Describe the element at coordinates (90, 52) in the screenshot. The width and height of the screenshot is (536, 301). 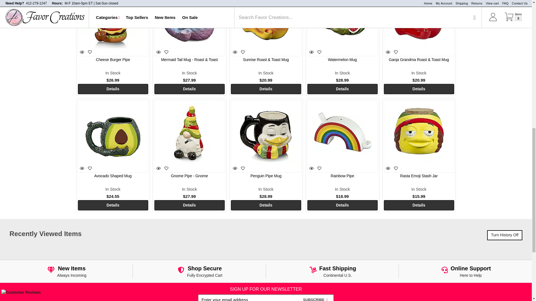
I see `Wish List` at that location.